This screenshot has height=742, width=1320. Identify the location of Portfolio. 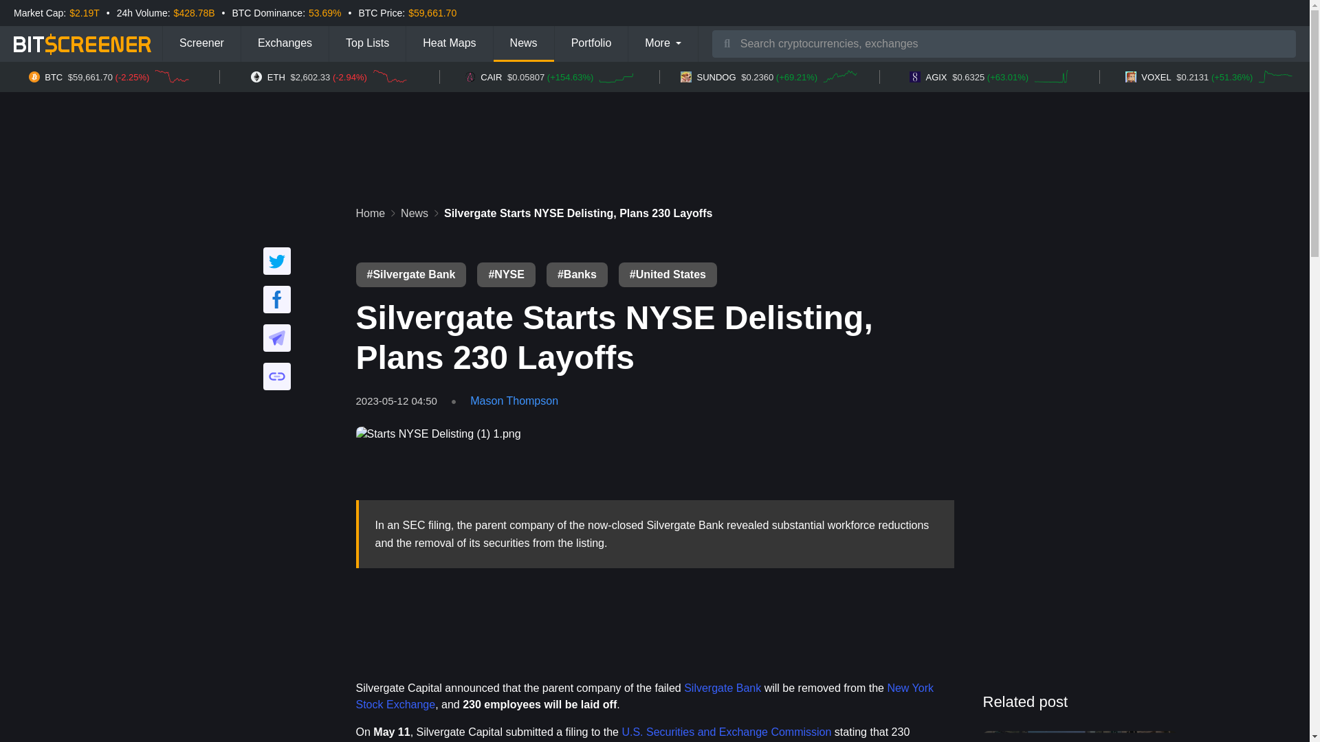
(591, 43).